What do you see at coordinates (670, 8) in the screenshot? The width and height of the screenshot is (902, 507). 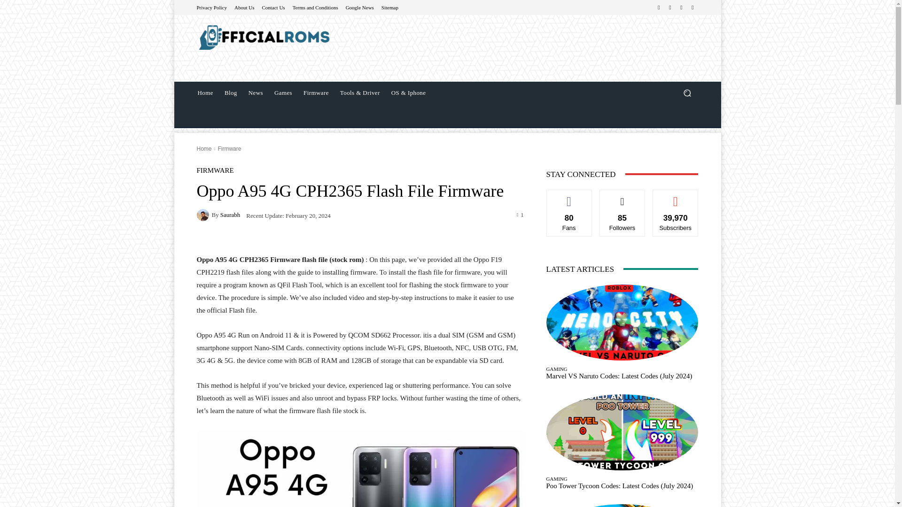 I see `Instagram` at bounding box center [670, 8].